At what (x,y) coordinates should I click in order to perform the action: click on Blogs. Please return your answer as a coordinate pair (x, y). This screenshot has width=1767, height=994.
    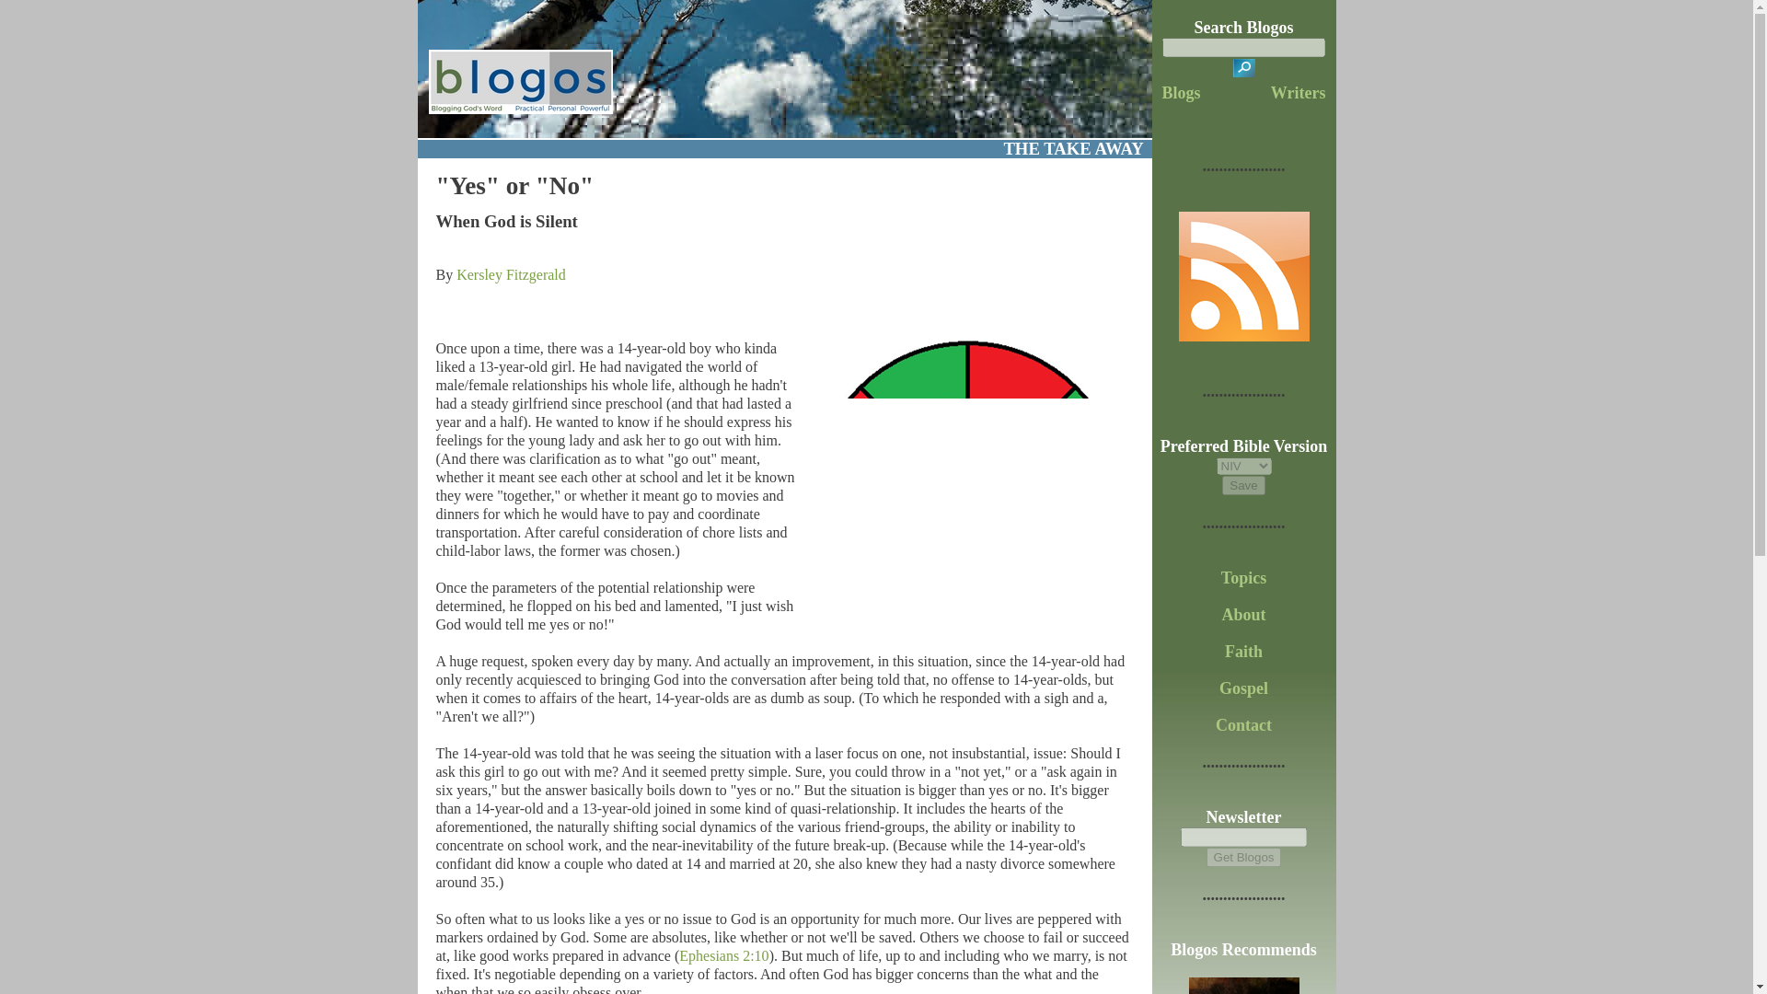
    Looking at the image, I should click on (1182, 92).